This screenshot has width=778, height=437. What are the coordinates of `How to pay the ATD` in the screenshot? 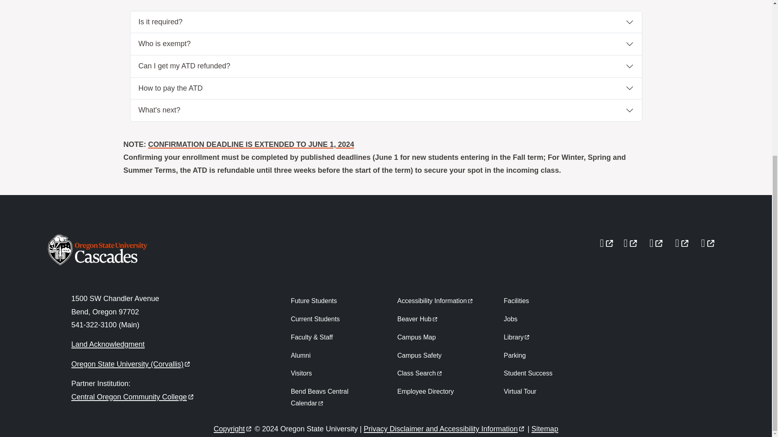 It's located at (386, 89).